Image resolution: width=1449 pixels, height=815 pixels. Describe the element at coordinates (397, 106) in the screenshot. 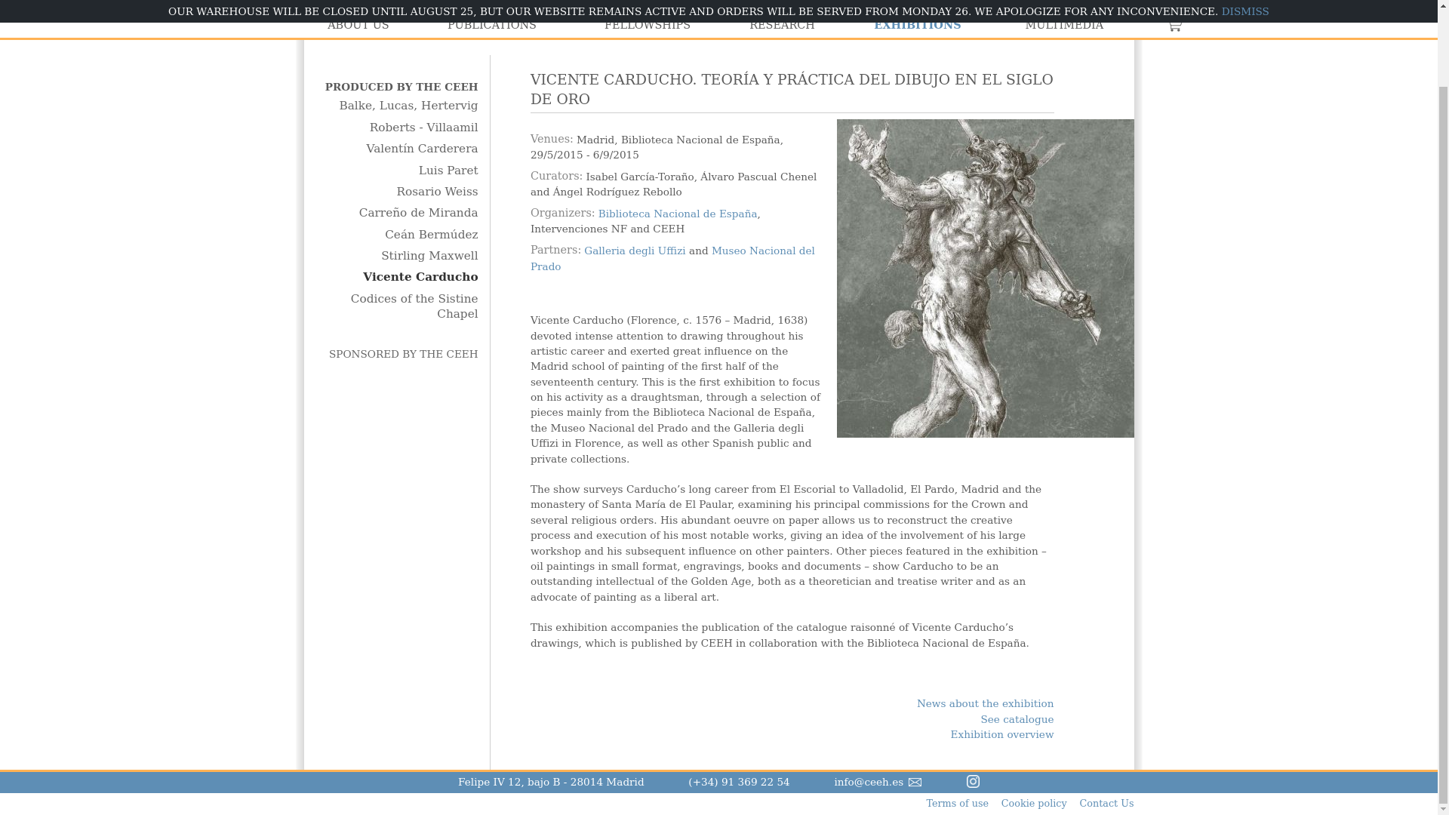

I see `Balke, Lucas, Hertervig` at that location.